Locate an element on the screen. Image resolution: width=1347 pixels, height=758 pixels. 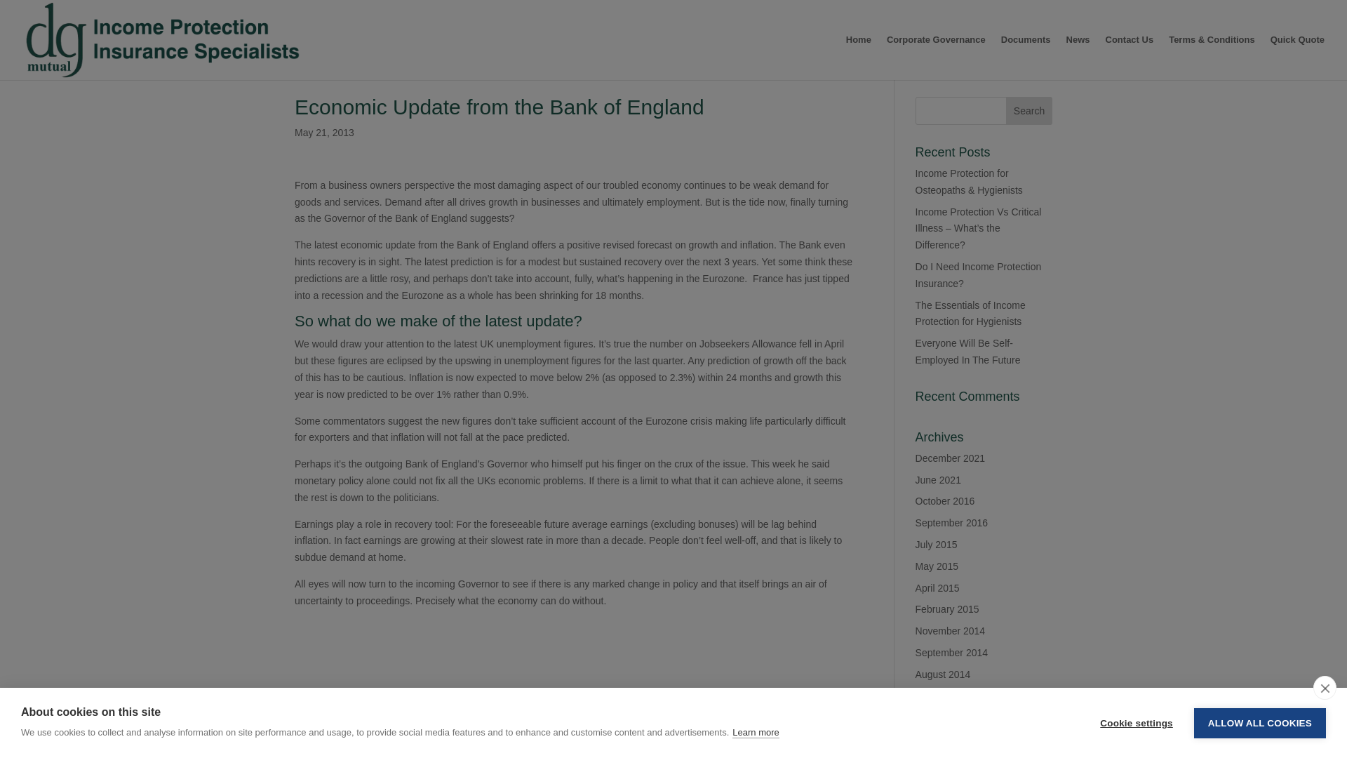
Search is located at coordinates (1028, 111).